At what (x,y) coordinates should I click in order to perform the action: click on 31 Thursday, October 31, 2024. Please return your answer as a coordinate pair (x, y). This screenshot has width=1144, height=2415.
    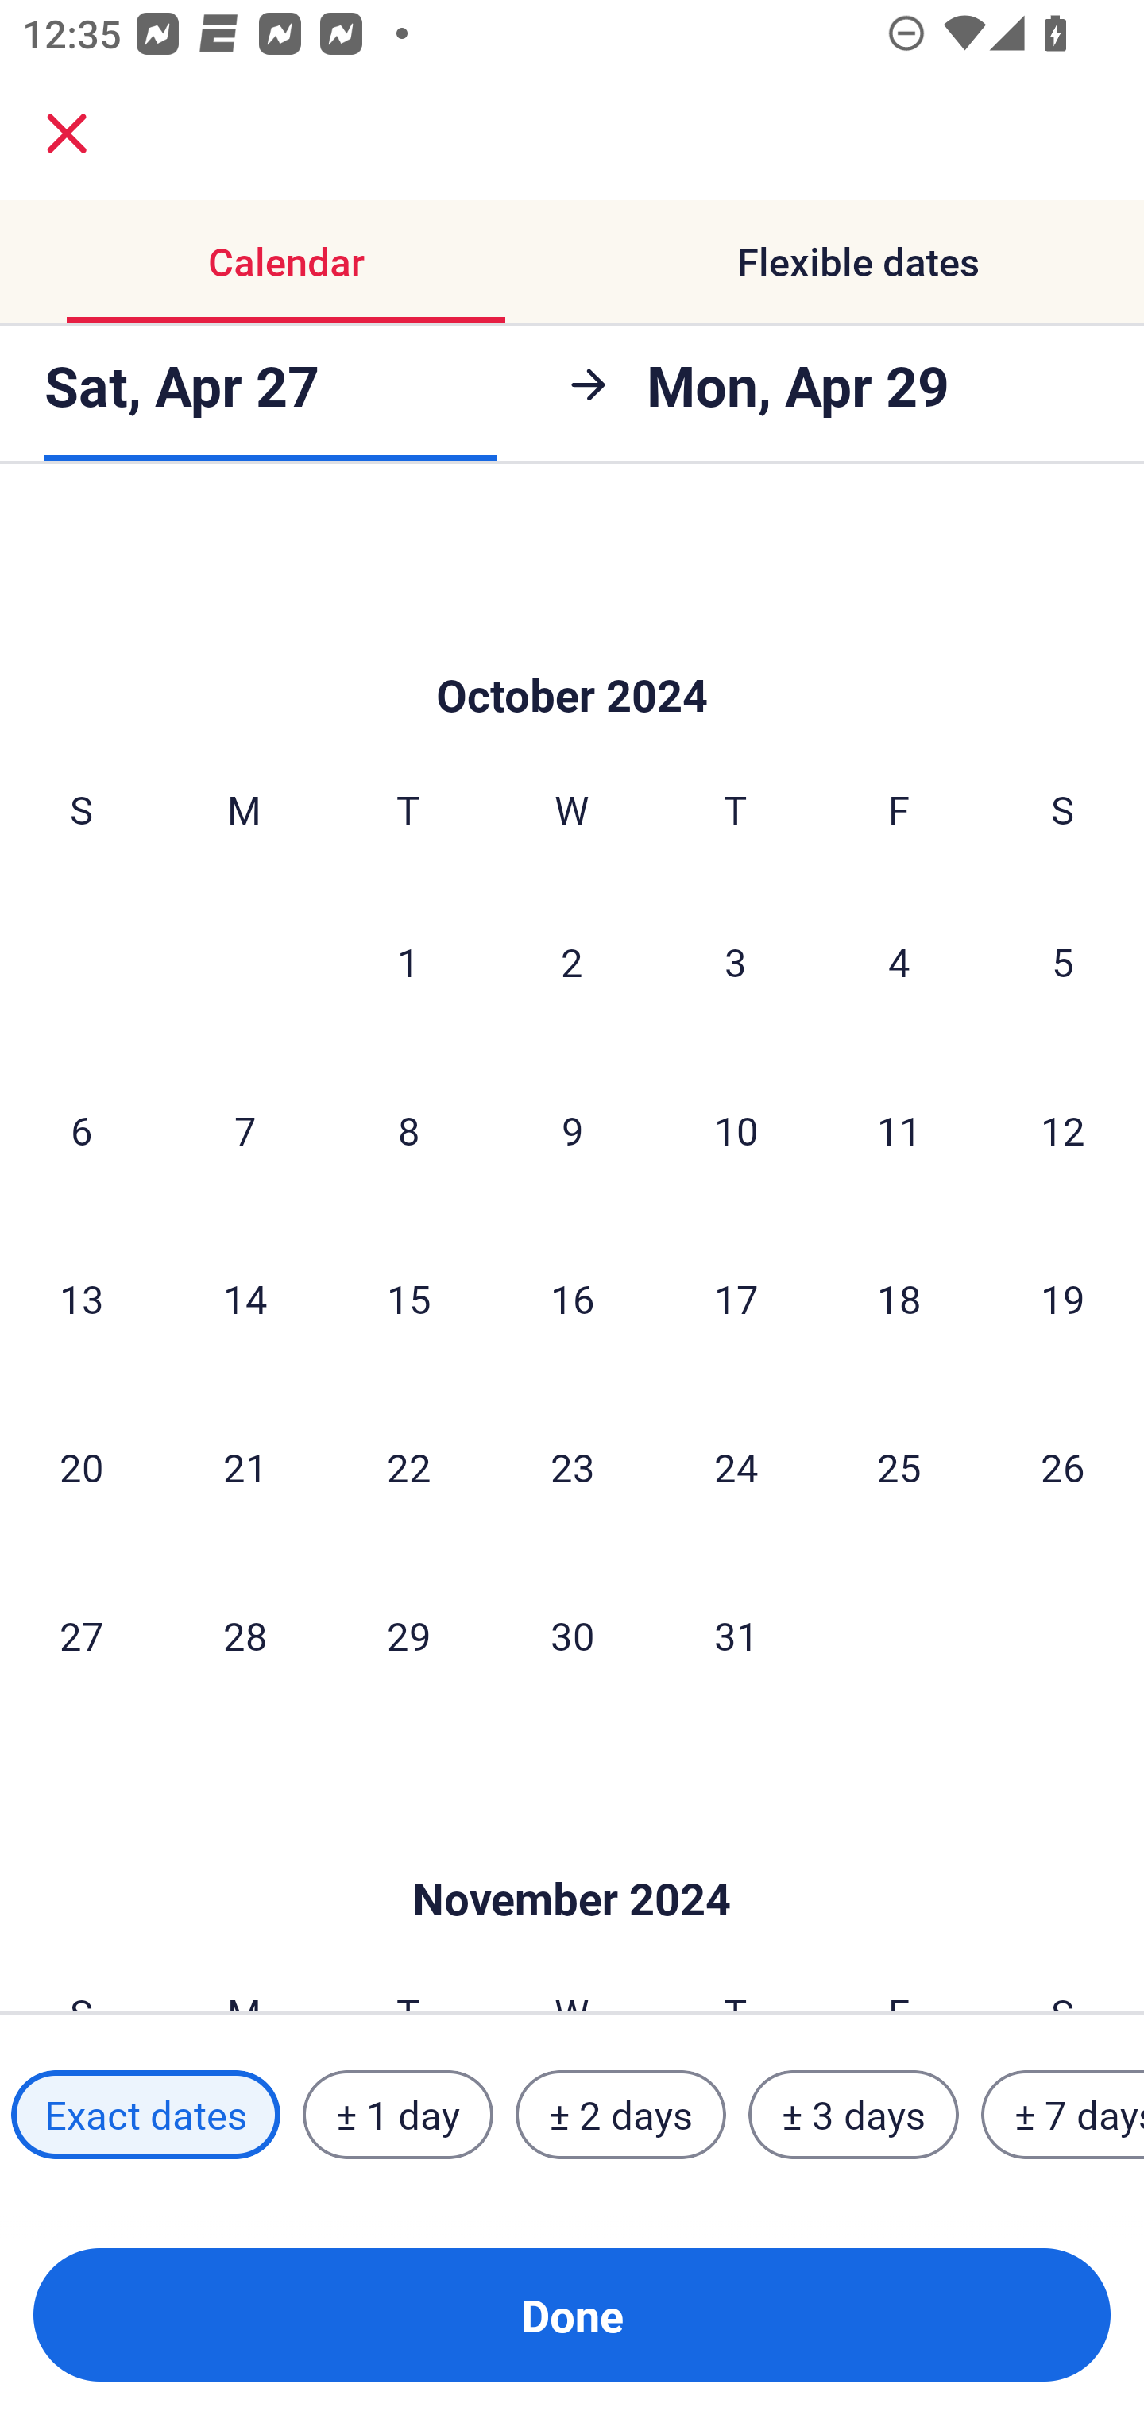
    Looking at the image, I should click on (736, 1635).